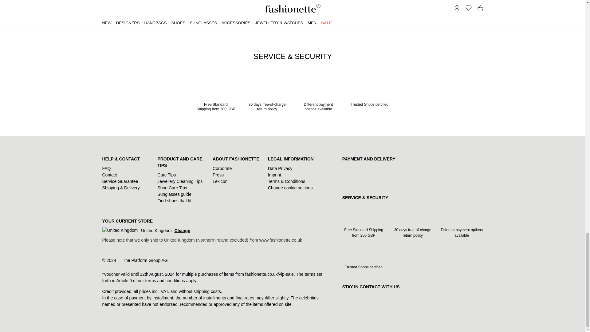  I want to click on Different payment options available, so click(318, 96).